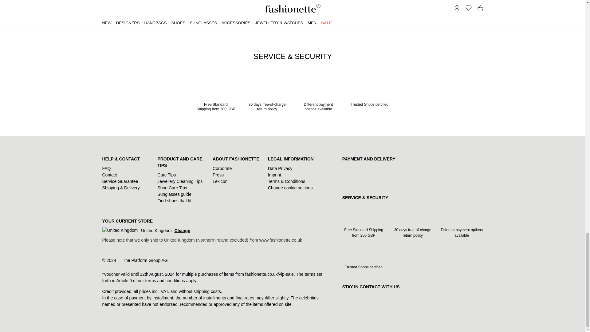  I want to click on Different payment options available, so click(318, 96).